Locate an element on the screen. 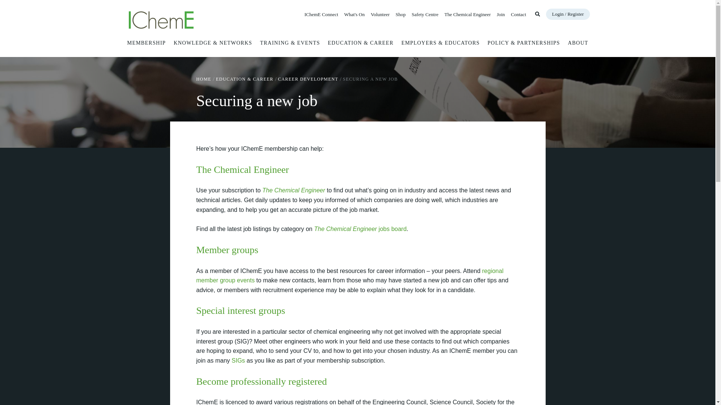  Safety Centre is located at coordinates (425, 14).